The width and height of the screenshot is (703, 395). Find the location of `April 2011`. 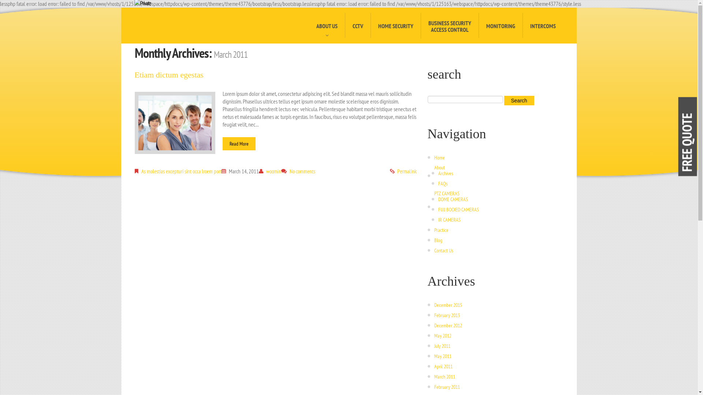

April 2011 is located at coordinates (443, 366).